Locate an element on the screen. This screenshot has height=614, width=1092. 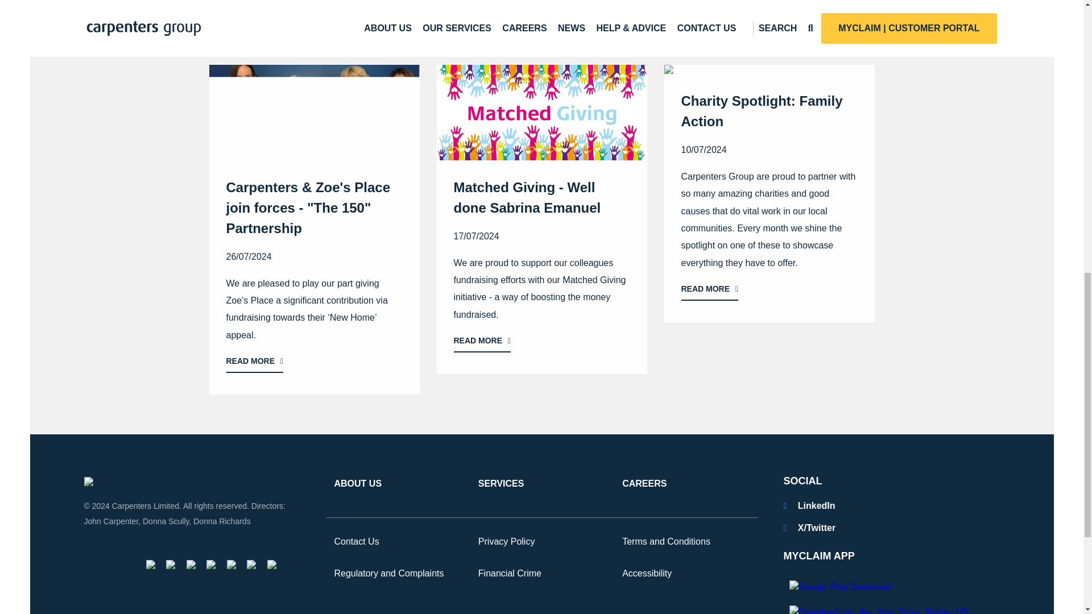
IFB is located at coordinates (150, 563).